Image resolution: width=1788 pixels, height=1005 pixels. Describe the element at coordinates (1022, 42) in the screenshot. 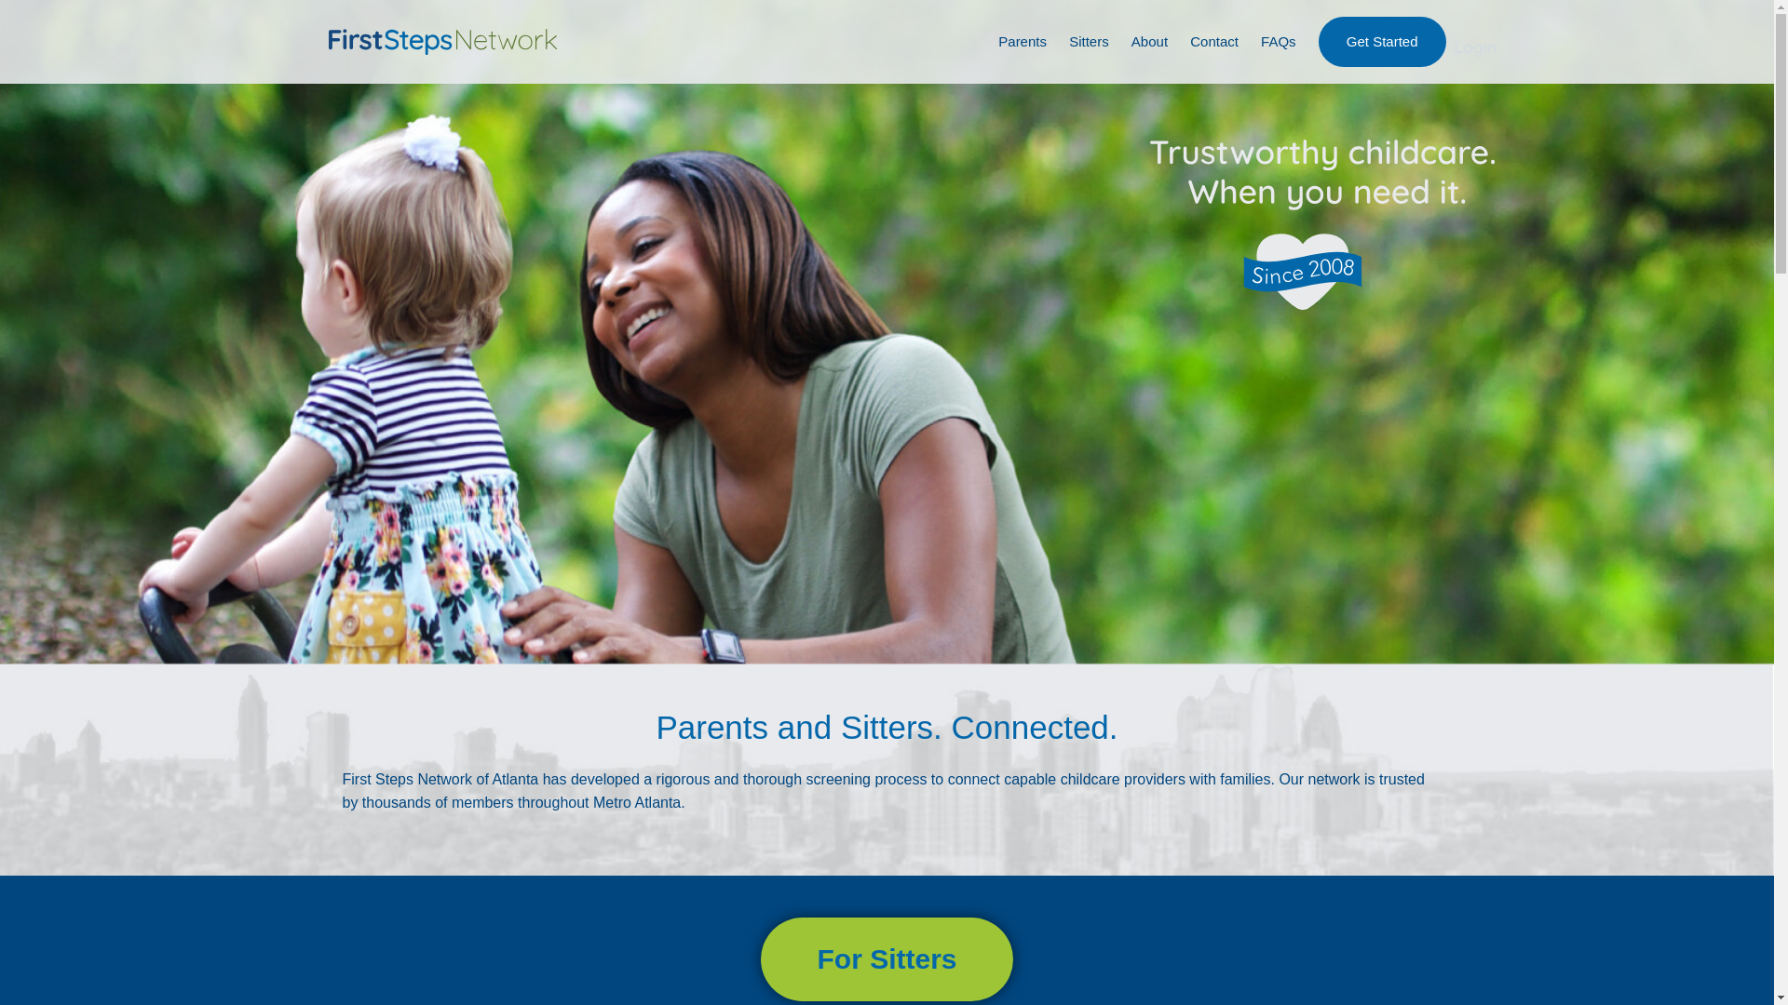

I see `Parents` at that location.